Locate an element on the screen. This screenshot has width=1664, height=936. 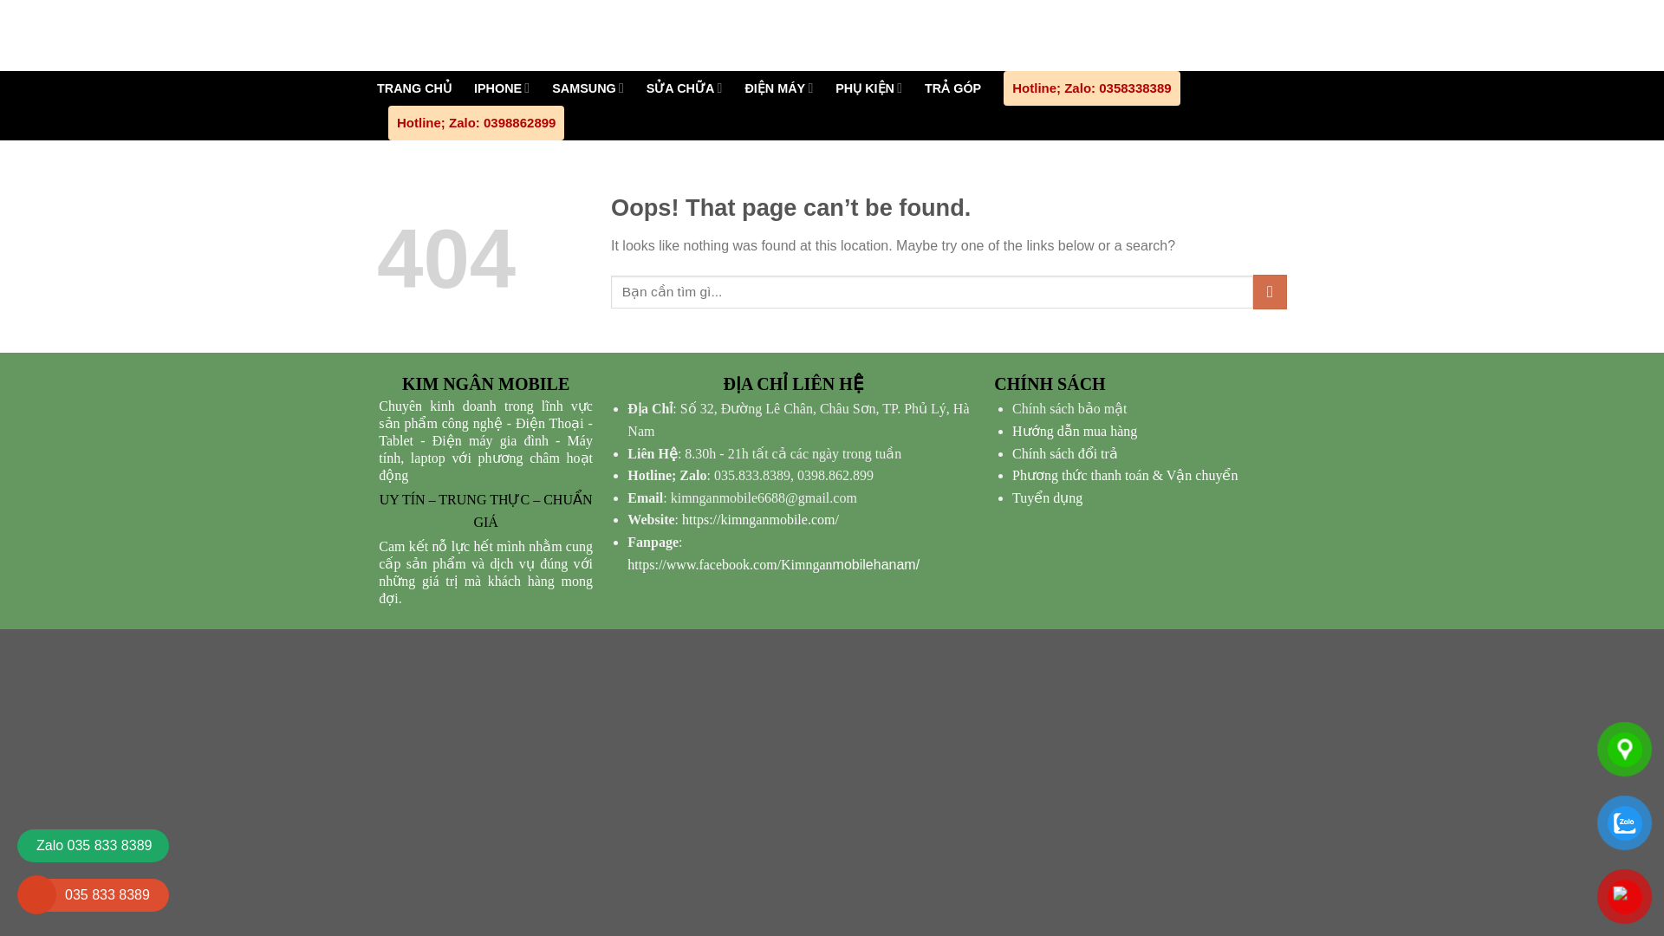
SAMSUNG is located at coordinates (588, 88).